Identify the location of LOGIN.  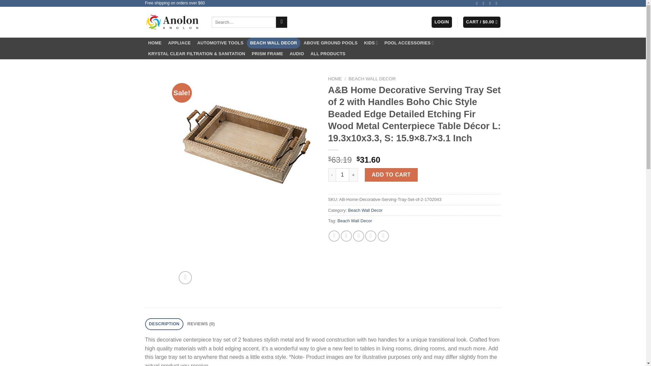
(441, 22).